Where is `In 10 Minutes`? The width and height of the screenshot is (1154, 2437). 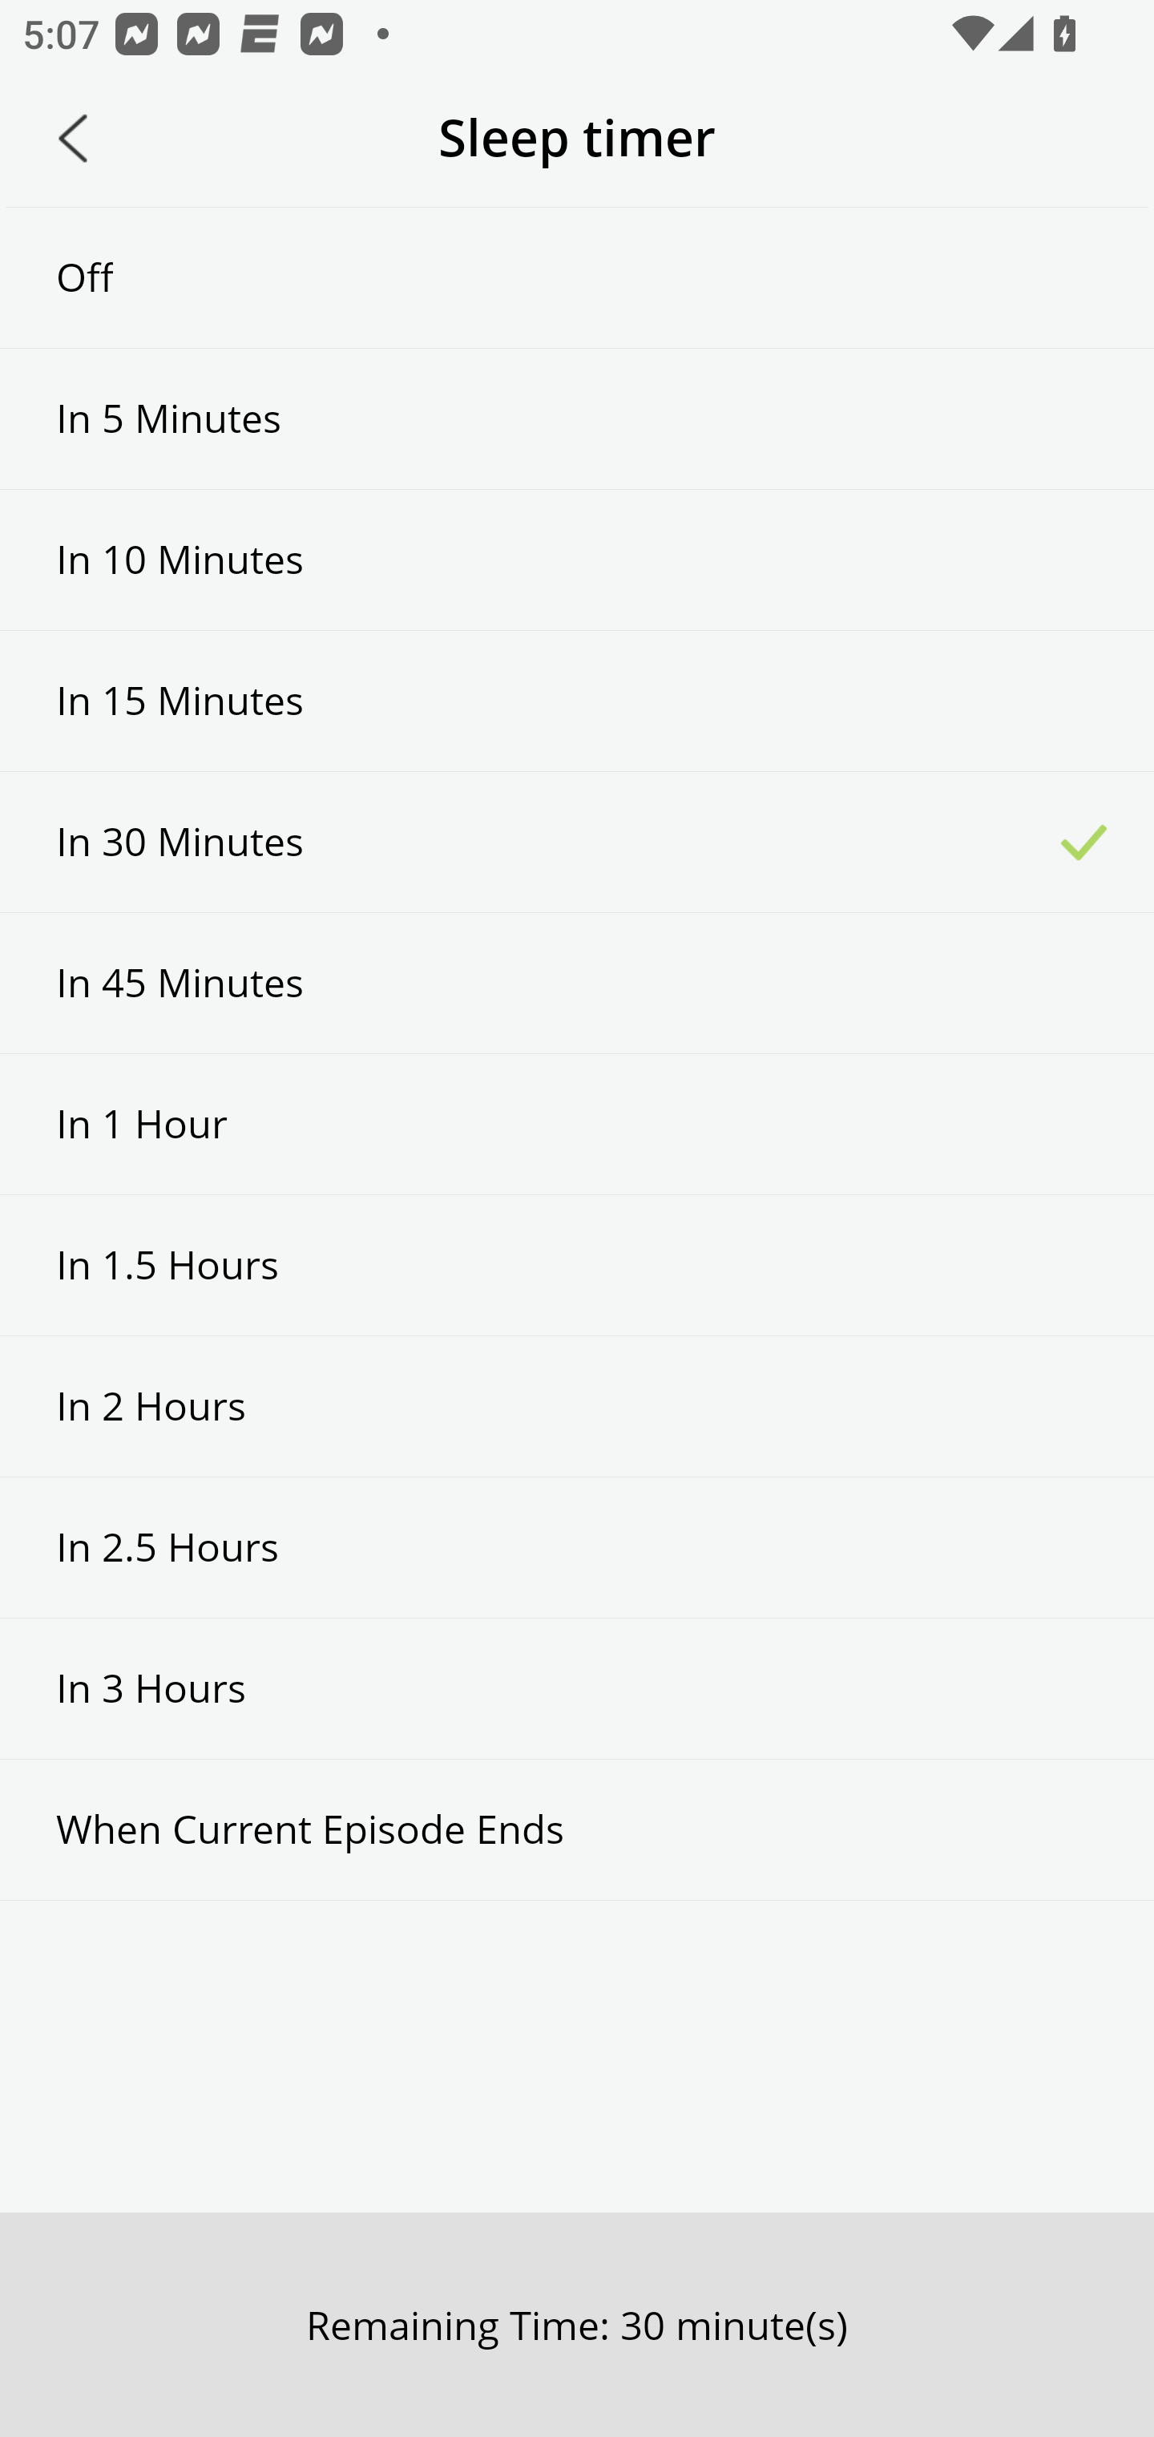
In 10 Minutes is located at coordinates (577, 560).